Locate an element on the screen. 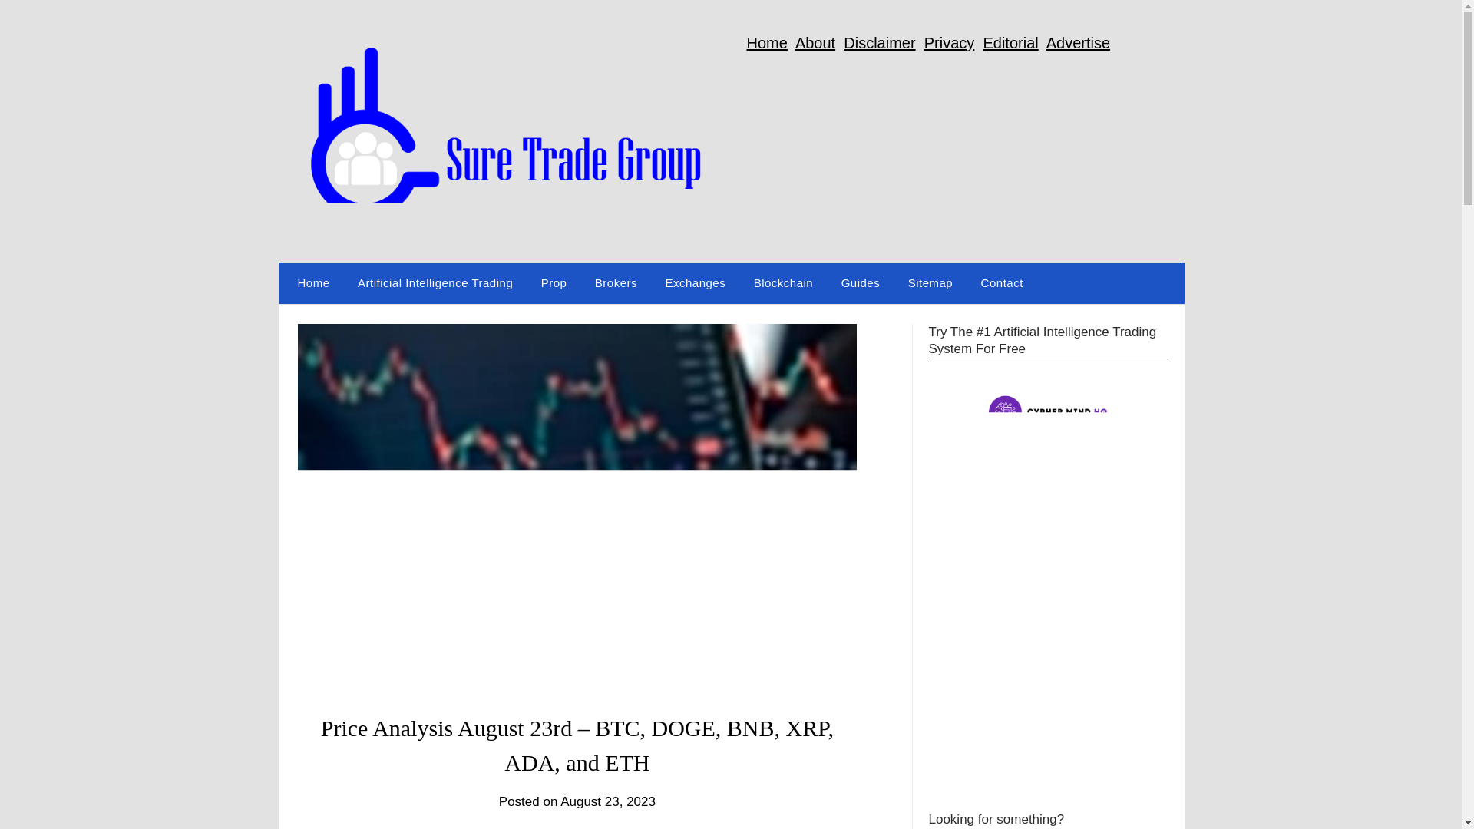 The image size is (1474, 829). Prop is located at coordinates (554, 283).